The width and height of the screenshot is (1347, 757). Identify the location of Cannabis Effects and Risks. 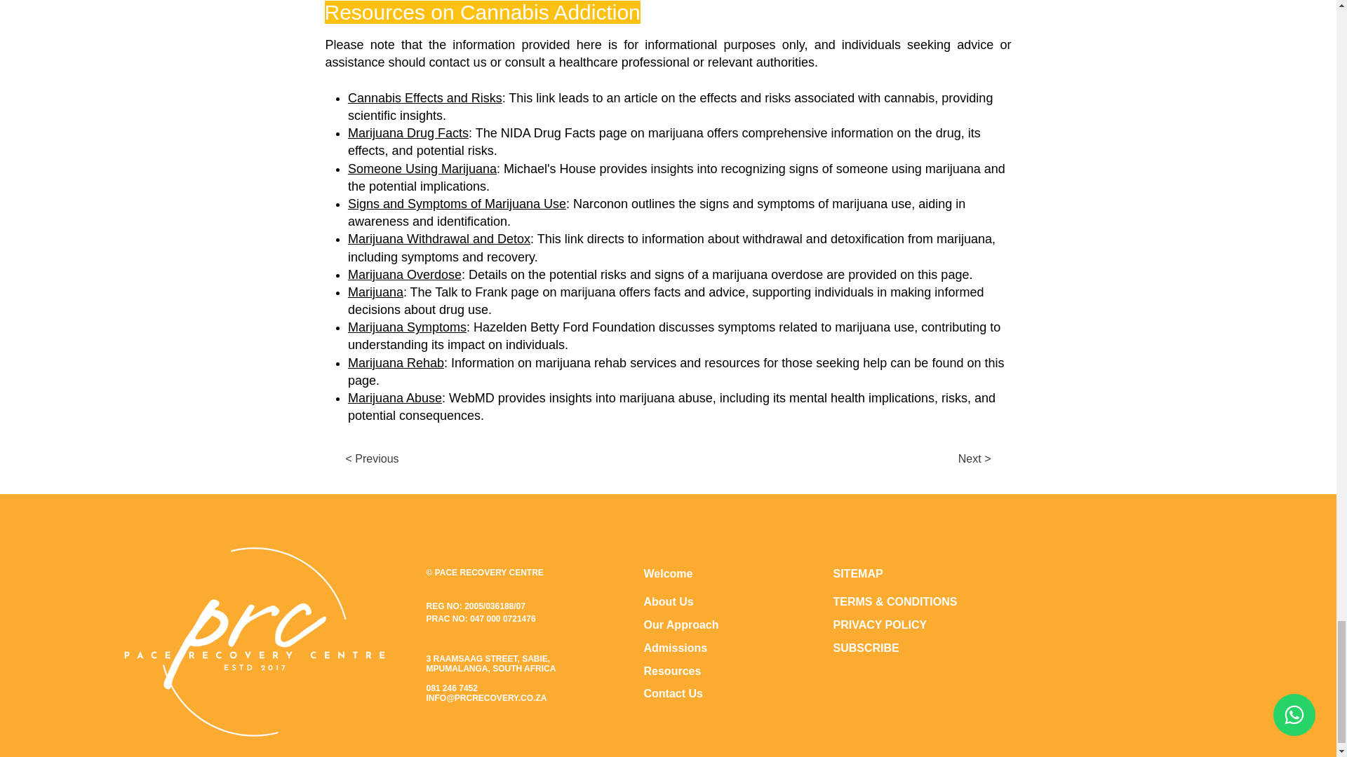
(425, 98).